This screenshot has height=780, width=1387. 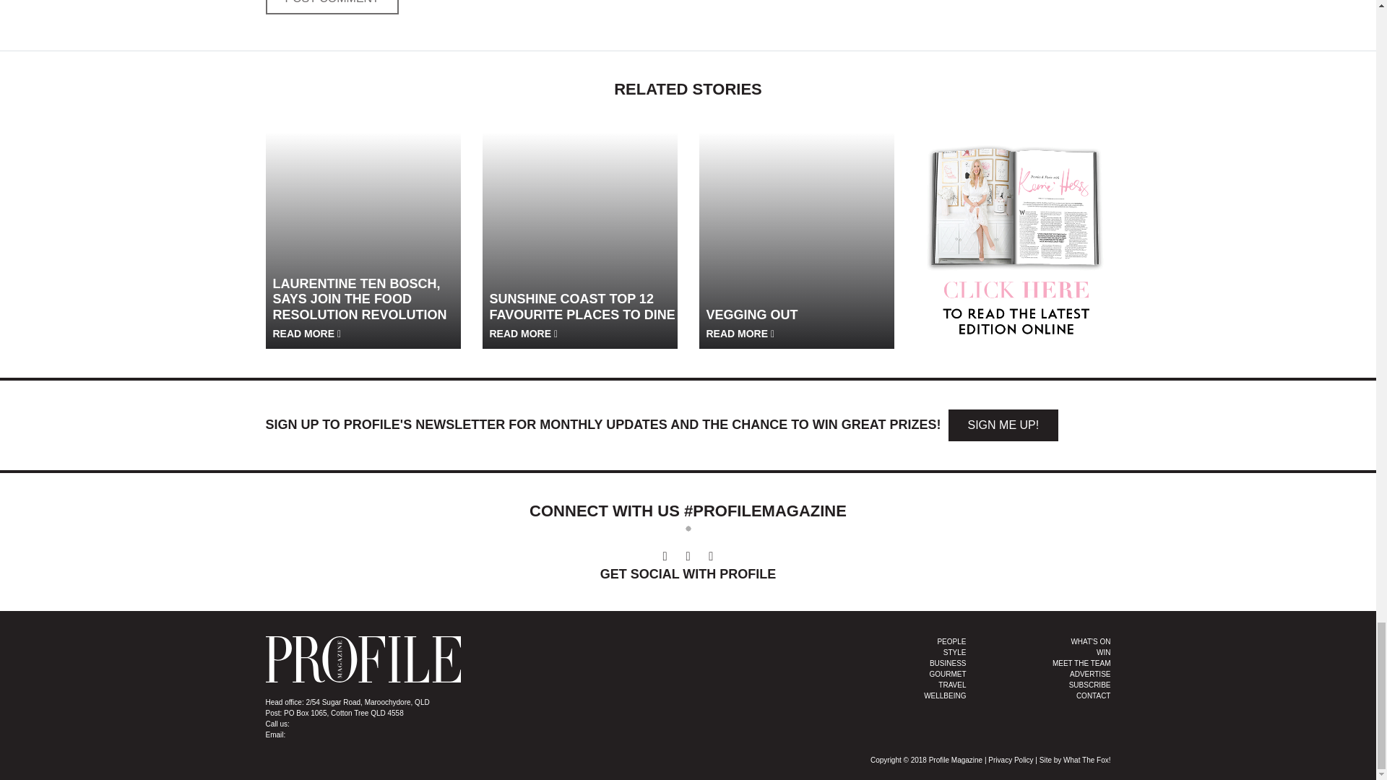 I want to click on Vegging Out, so click(x=796, y=229).